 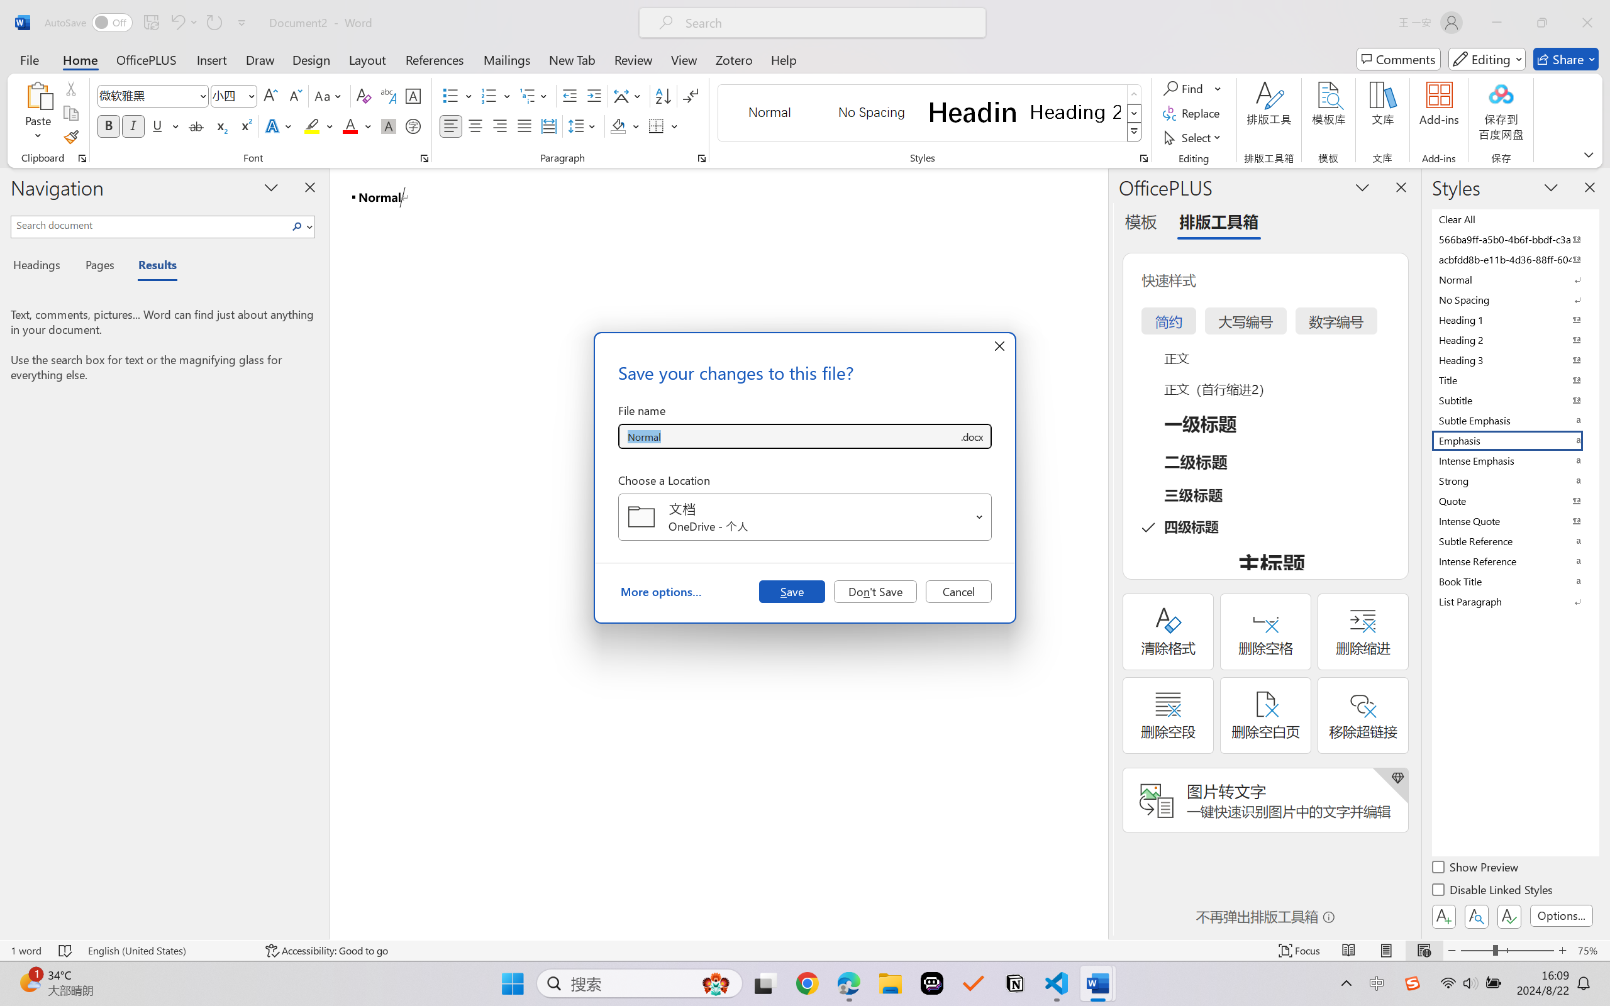 What do you see at coordinates (1514, 380) in the screenshot?
I see `Title` at bounding box center [1514, 380].